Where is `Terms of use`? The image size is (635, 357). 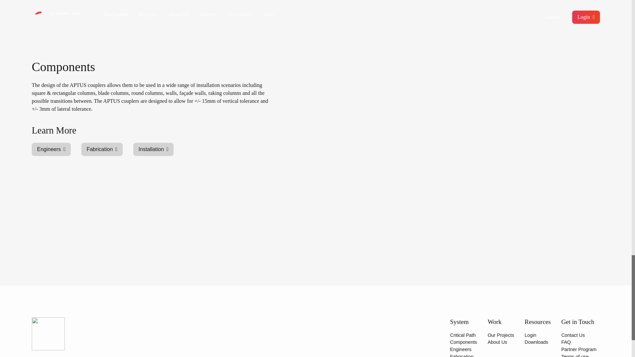 Terms of use is located at coordinates (575, 356).